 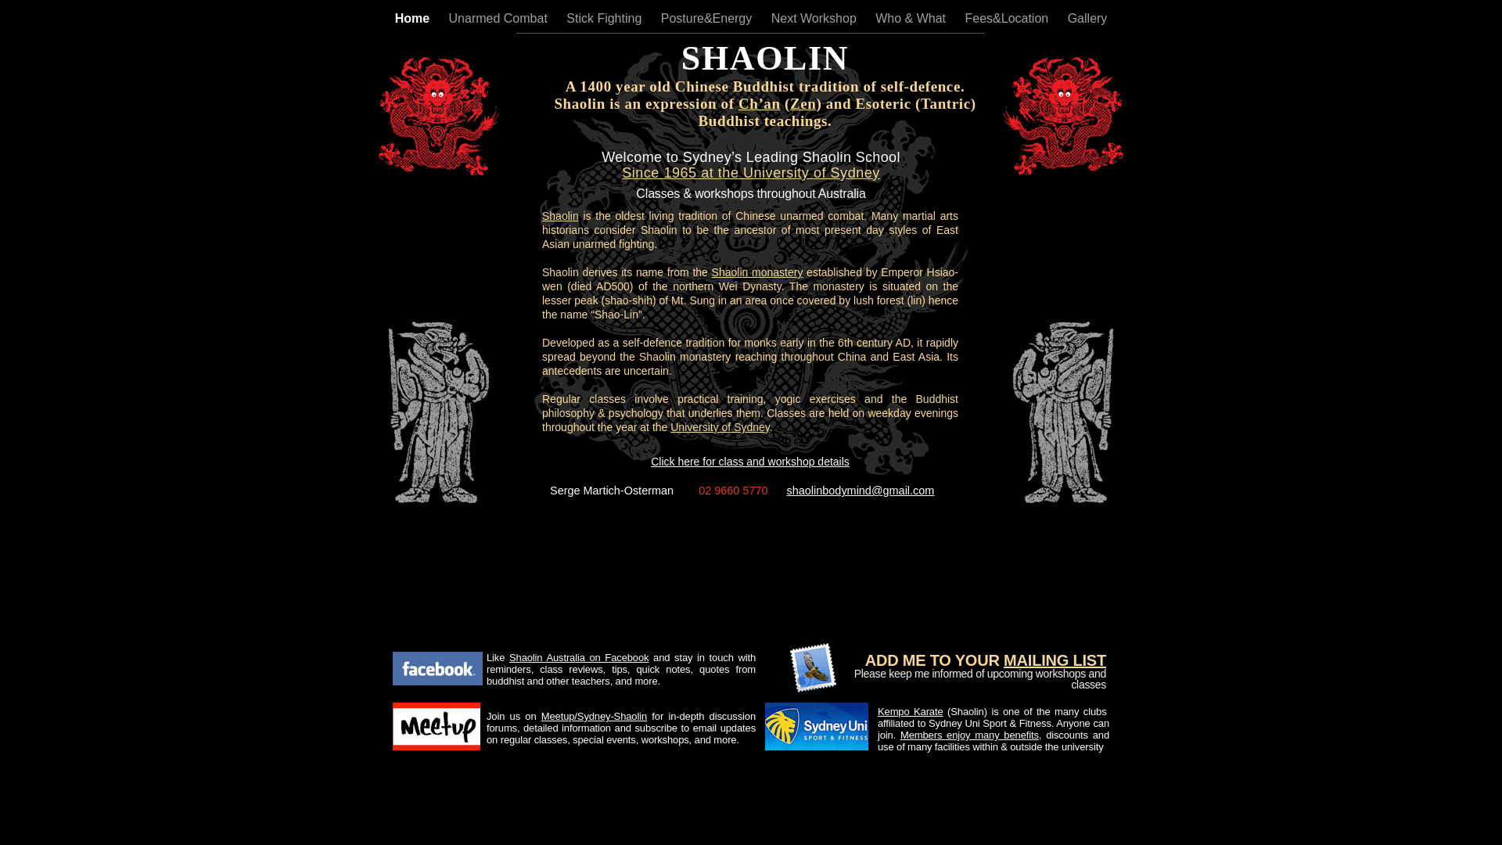 I want to click on Stick Fighting, so click(x=605, y=19).